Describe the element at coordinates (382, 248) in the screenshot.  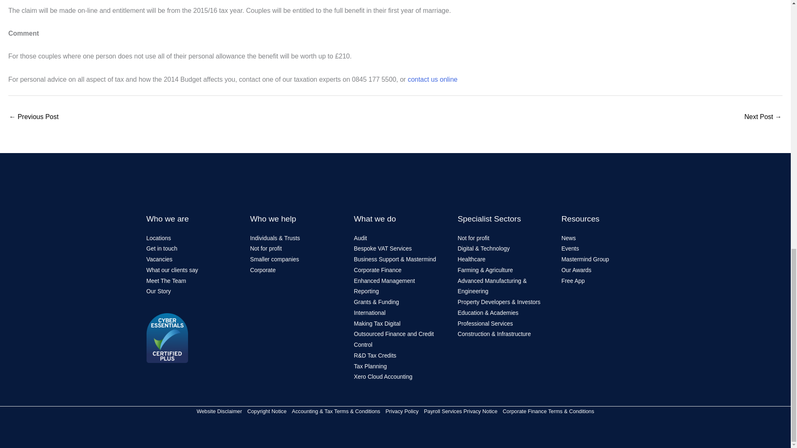
I see `Bespoke VAT Services` at that location.